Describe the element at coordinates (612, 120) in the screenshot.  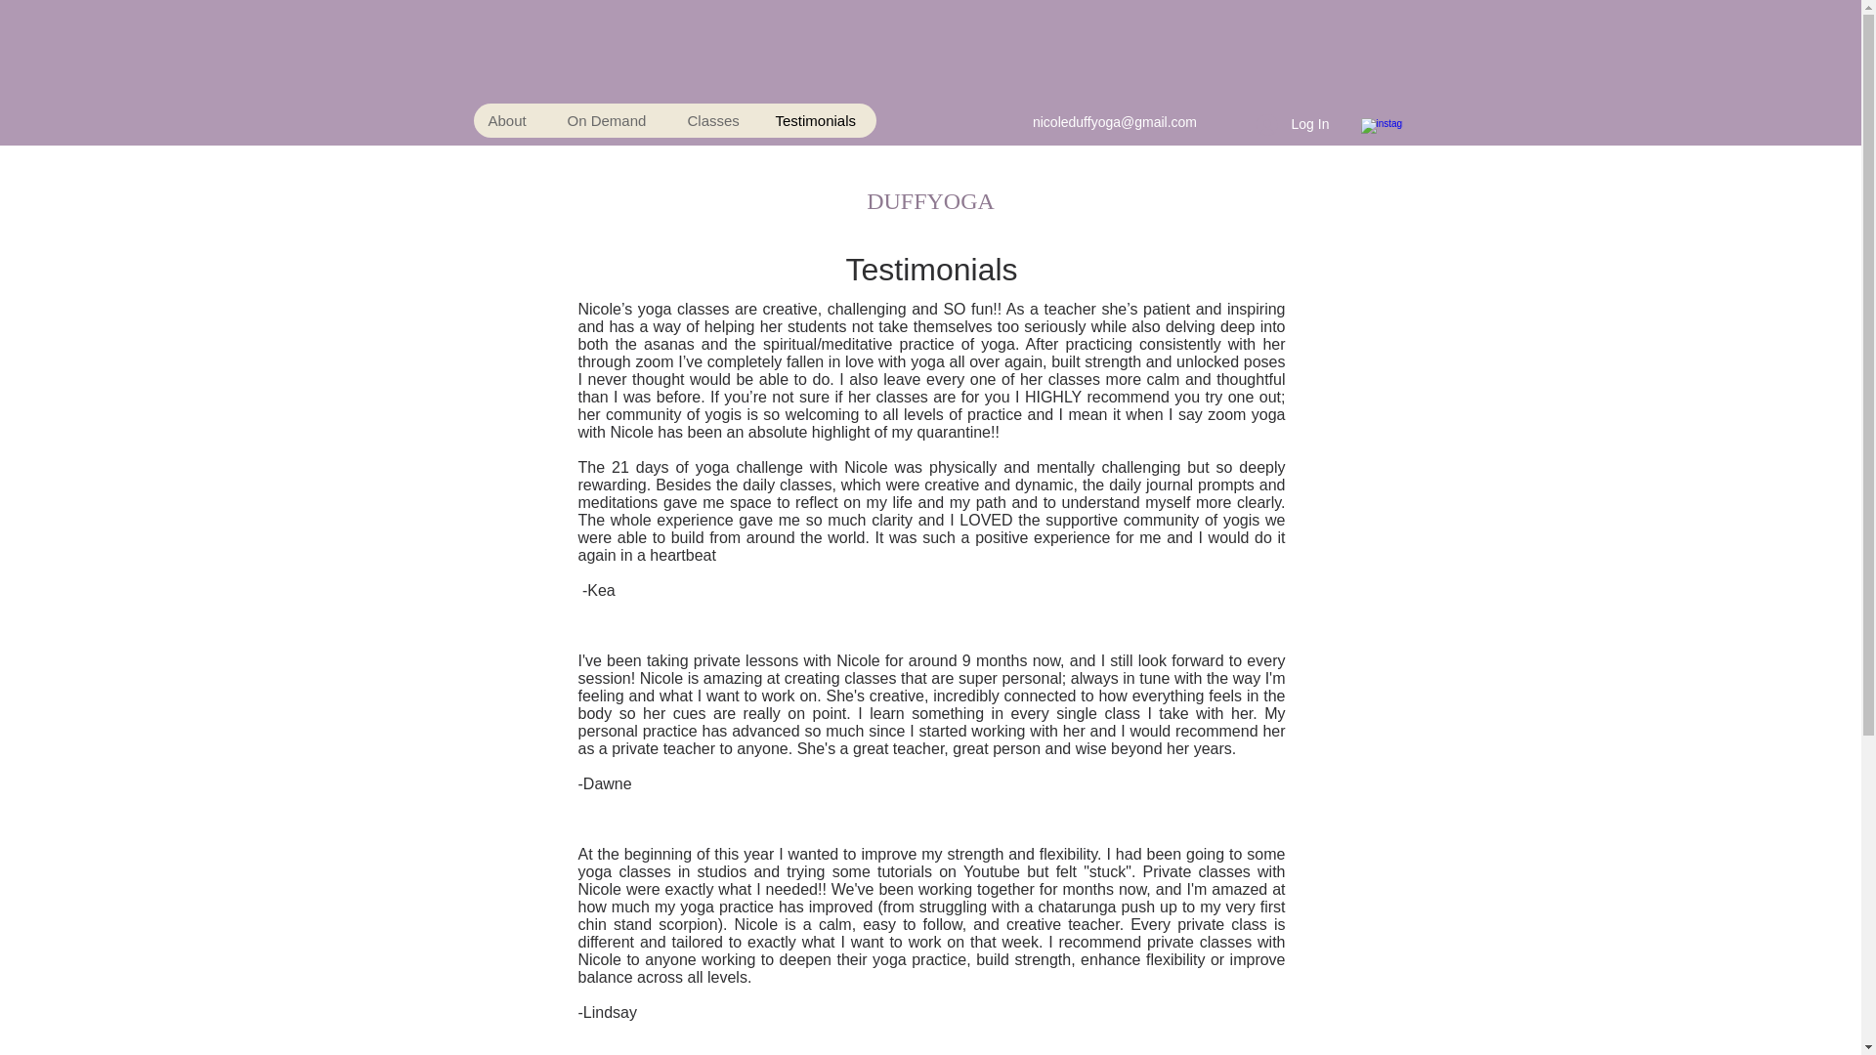
I see `On Demand` at that location.